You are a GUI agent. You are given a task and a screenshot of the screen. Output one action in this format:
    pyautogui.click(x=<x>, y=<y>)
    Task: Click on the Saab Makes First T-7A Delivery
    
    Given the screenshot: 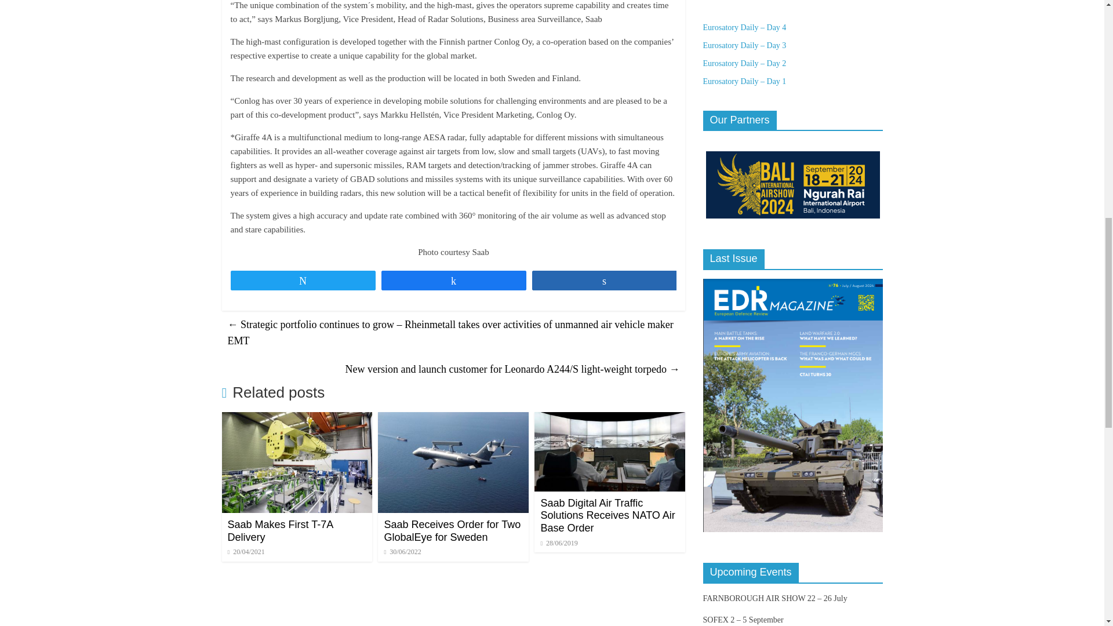 What is the action you would take?
    pyautogui.click(x=279, y=531)
    